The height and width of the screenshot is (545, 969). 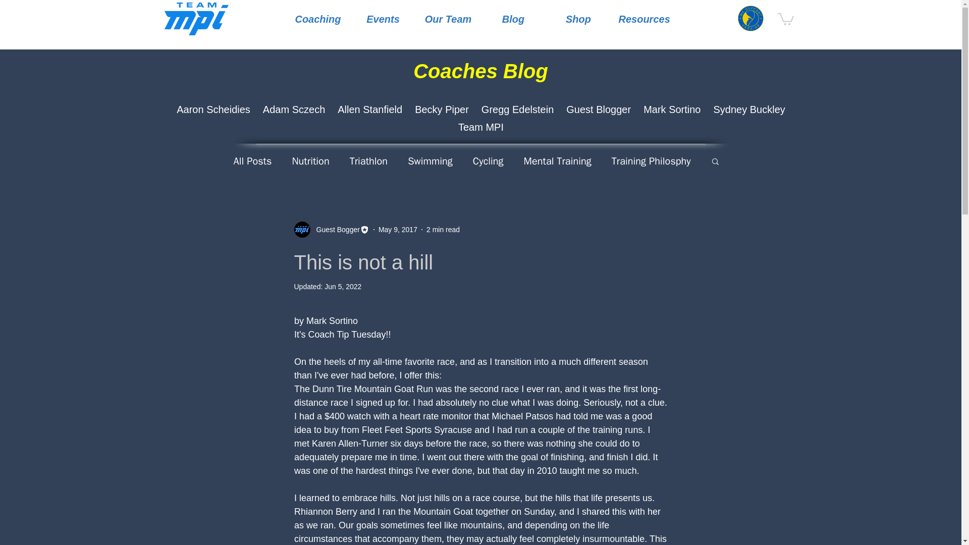 What do you see at coordinates (369, 110) in the screenshot?
I see `Allen Stanfield` at bounding box center [369, 110].